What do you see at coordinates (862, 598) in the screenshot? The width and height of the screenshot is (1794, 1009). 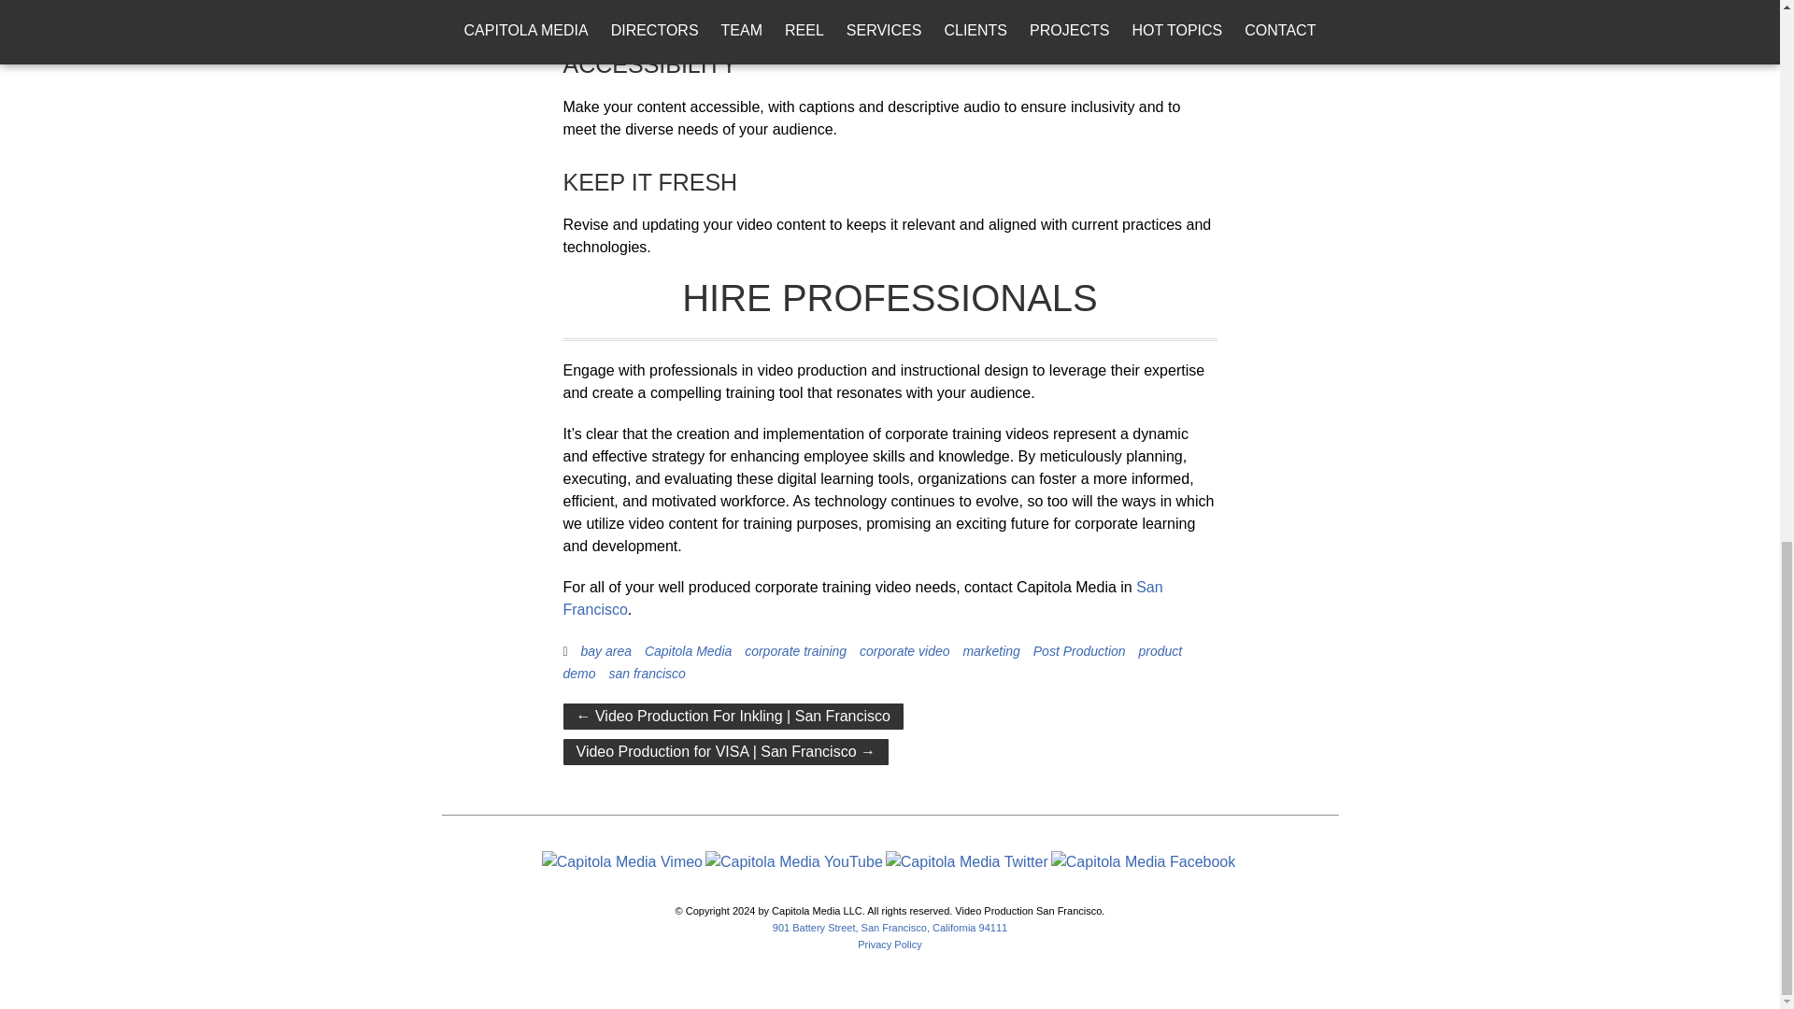 I see `San Francisco` at bounding box center [862, 598].